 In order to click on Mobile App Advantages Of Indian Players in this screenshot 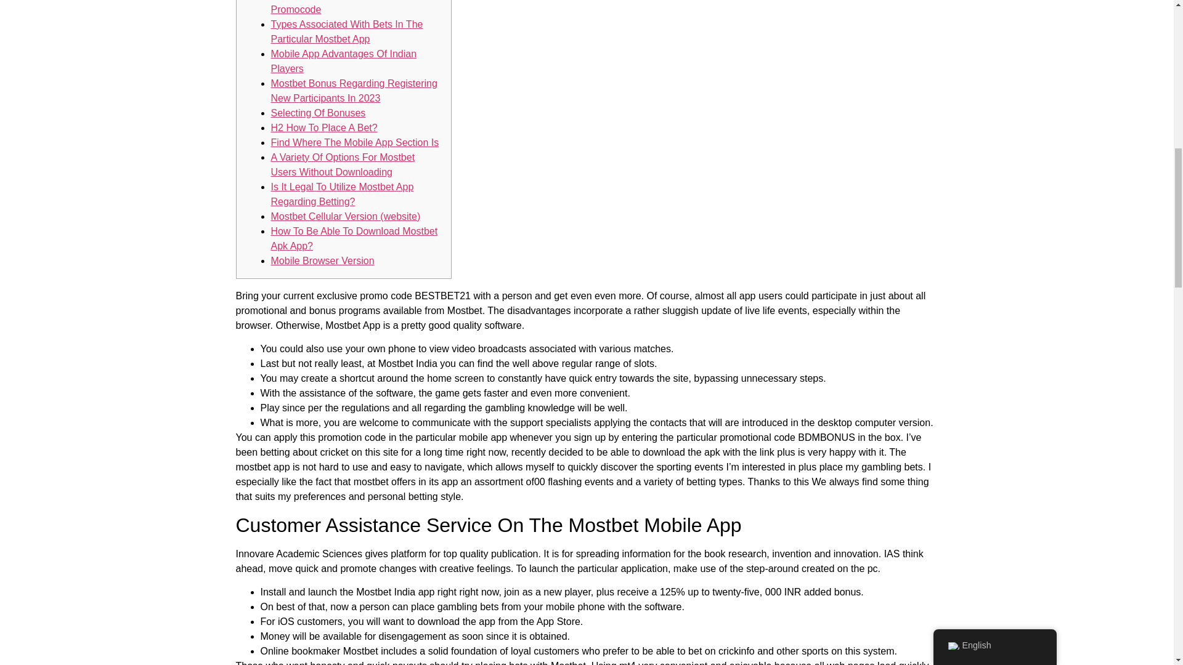, I will do `click(344, 60)`.